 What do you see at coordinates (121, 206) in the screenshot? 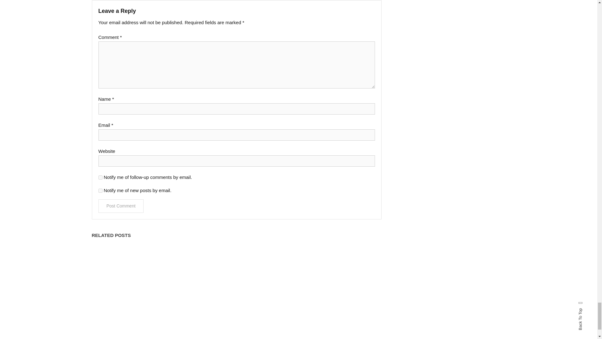
I see `Post Comment` at bounding box center [121, 206].